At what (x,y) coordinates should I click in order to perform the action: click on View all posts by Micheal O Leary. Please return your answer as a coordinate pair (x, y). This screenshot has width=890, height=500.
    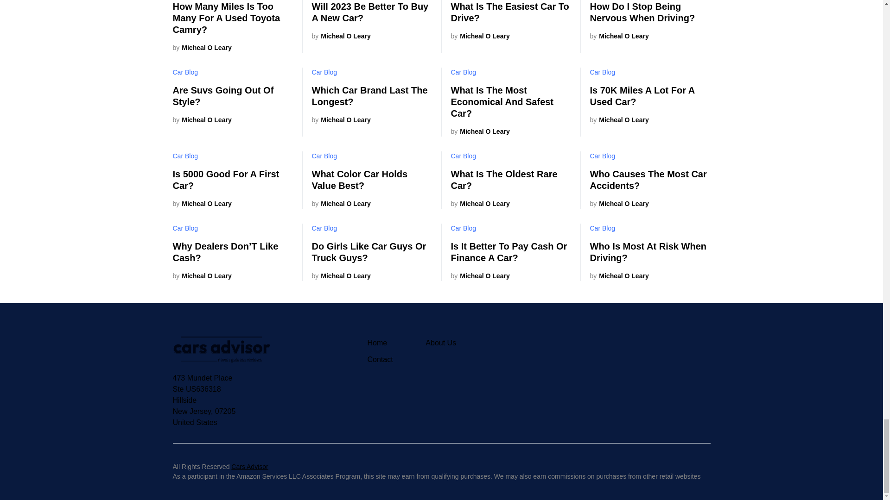
    Looking at the image, I should click on (479, 36).